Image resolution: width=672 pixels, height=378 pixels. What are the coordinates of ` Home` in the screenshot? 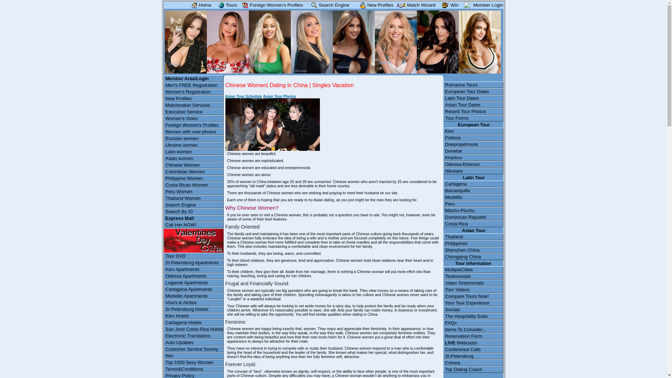 It's located at (200, 5).